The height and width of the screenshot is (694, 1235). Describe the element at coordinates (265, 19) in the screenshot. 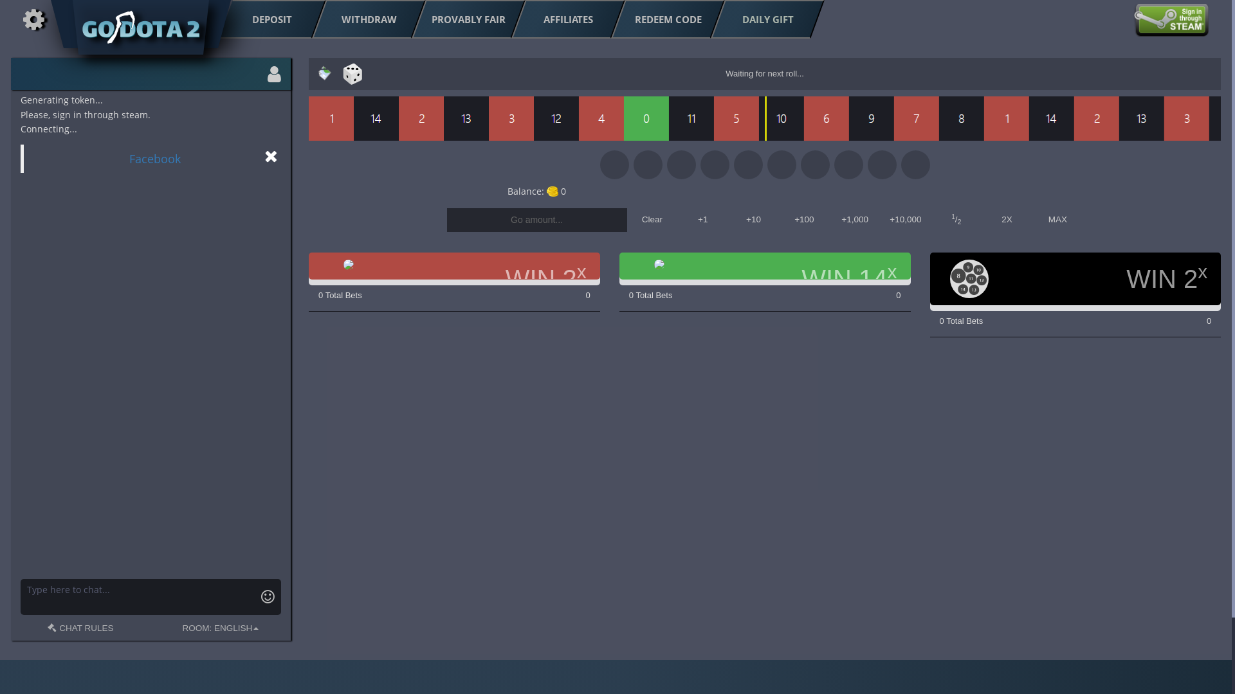

I see `DEPOSIT` at that location.